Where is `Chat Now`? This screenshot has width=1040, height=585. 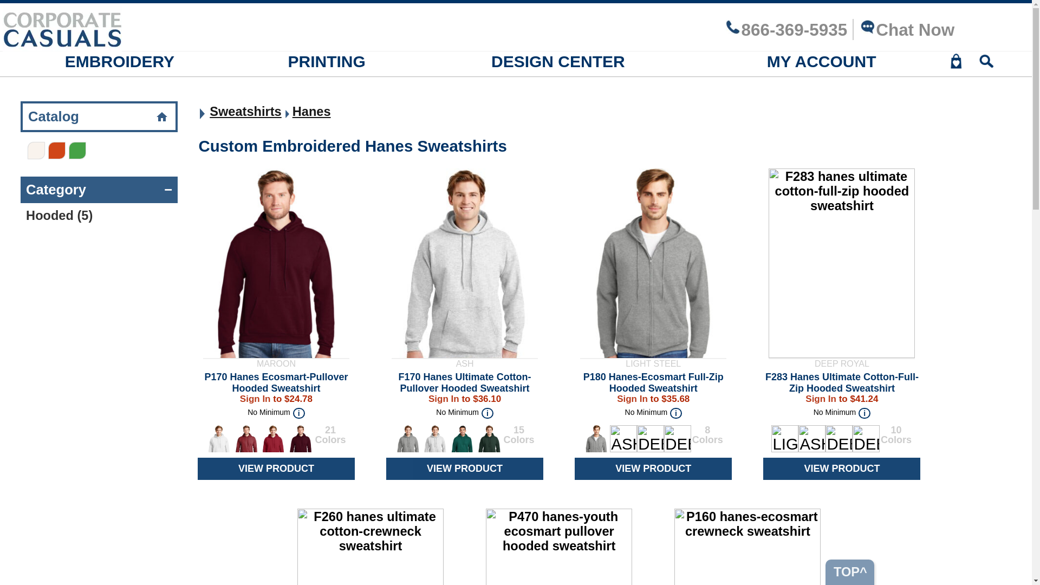
Chat Now is located at coordinates (907, 30).